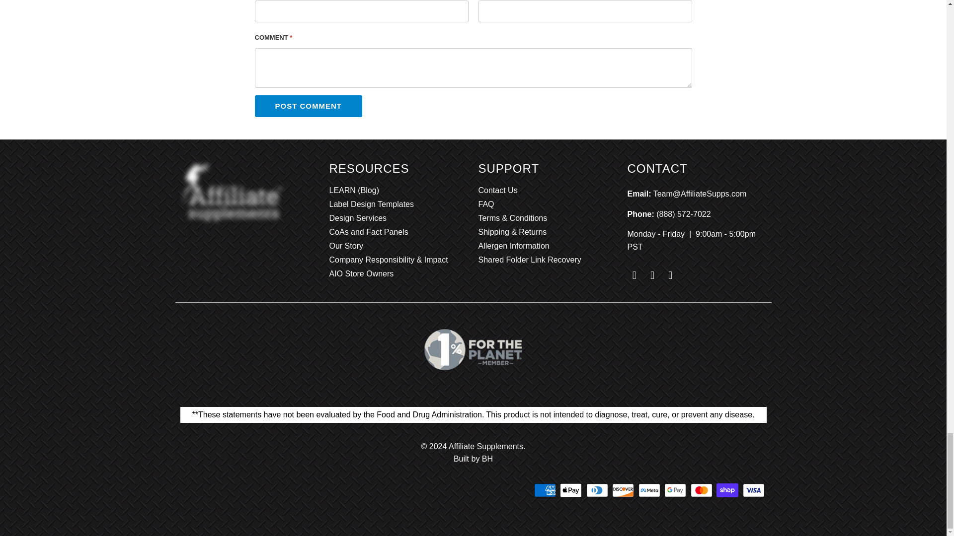  What do you see at coordinates (650, 490) in the screenshot?
I see `Meta Pay` at bounding box center [650, 490].